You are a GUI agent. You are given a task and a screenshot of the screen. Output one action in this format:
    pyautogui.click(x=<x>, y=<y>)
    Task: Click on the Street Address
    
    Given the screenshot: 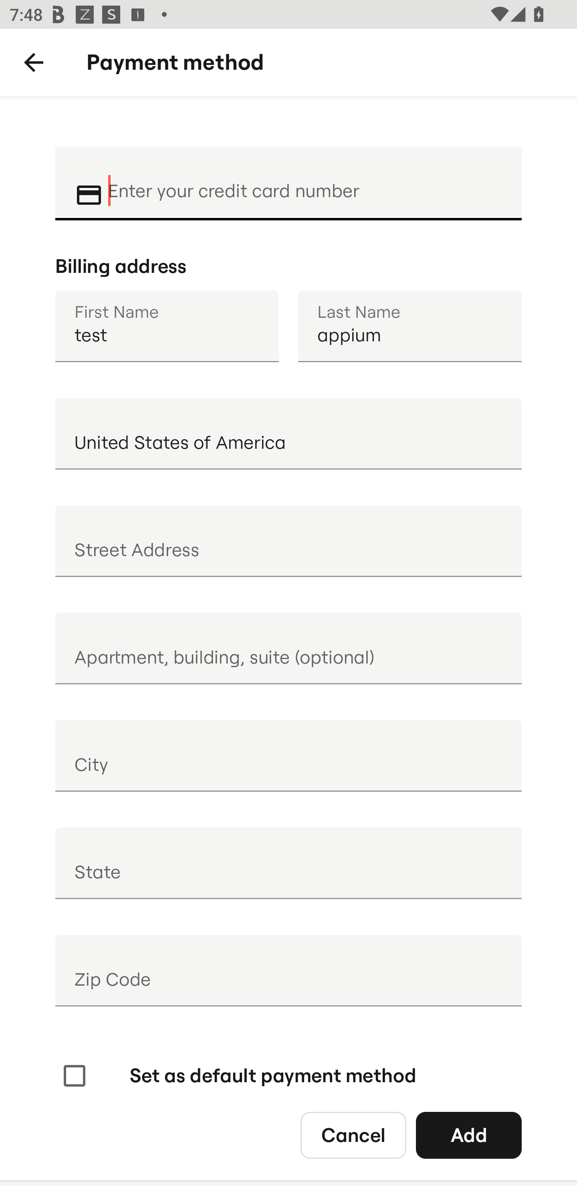 What is the action you would take?
    pyautogui.click(x=288, y=541)
    